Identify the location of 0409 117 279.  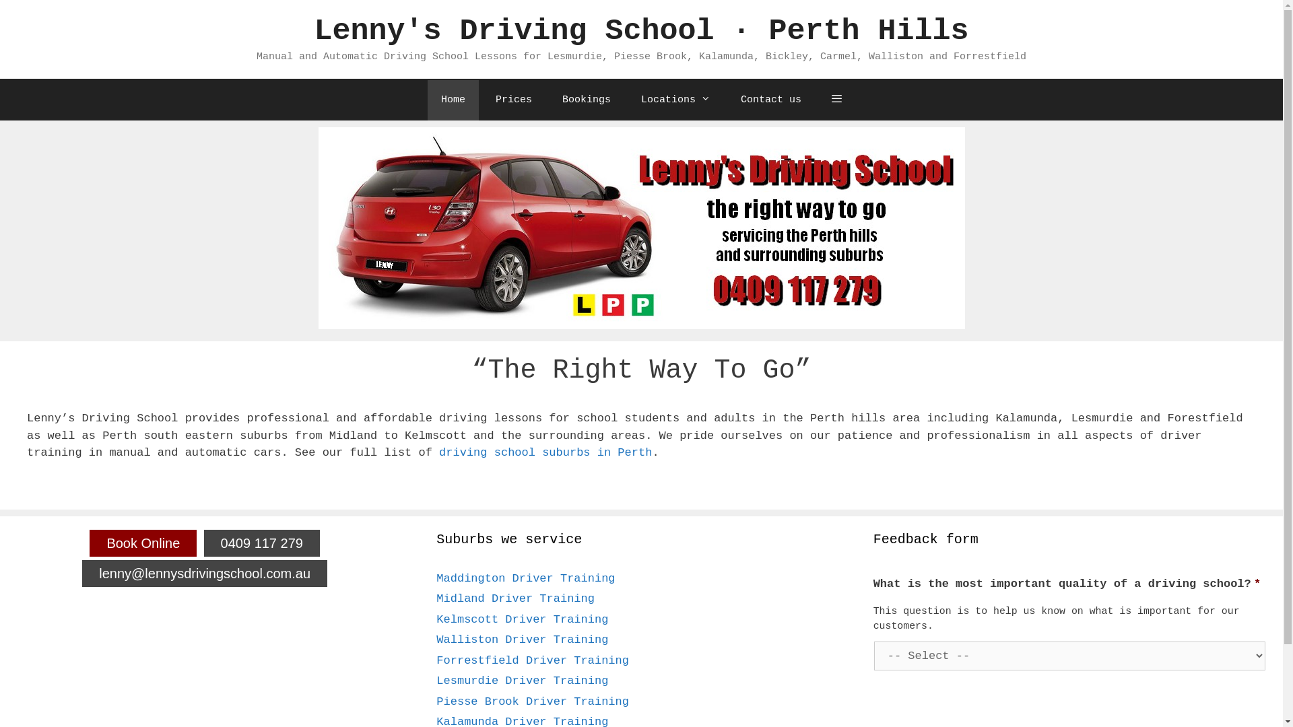
(262, 543).